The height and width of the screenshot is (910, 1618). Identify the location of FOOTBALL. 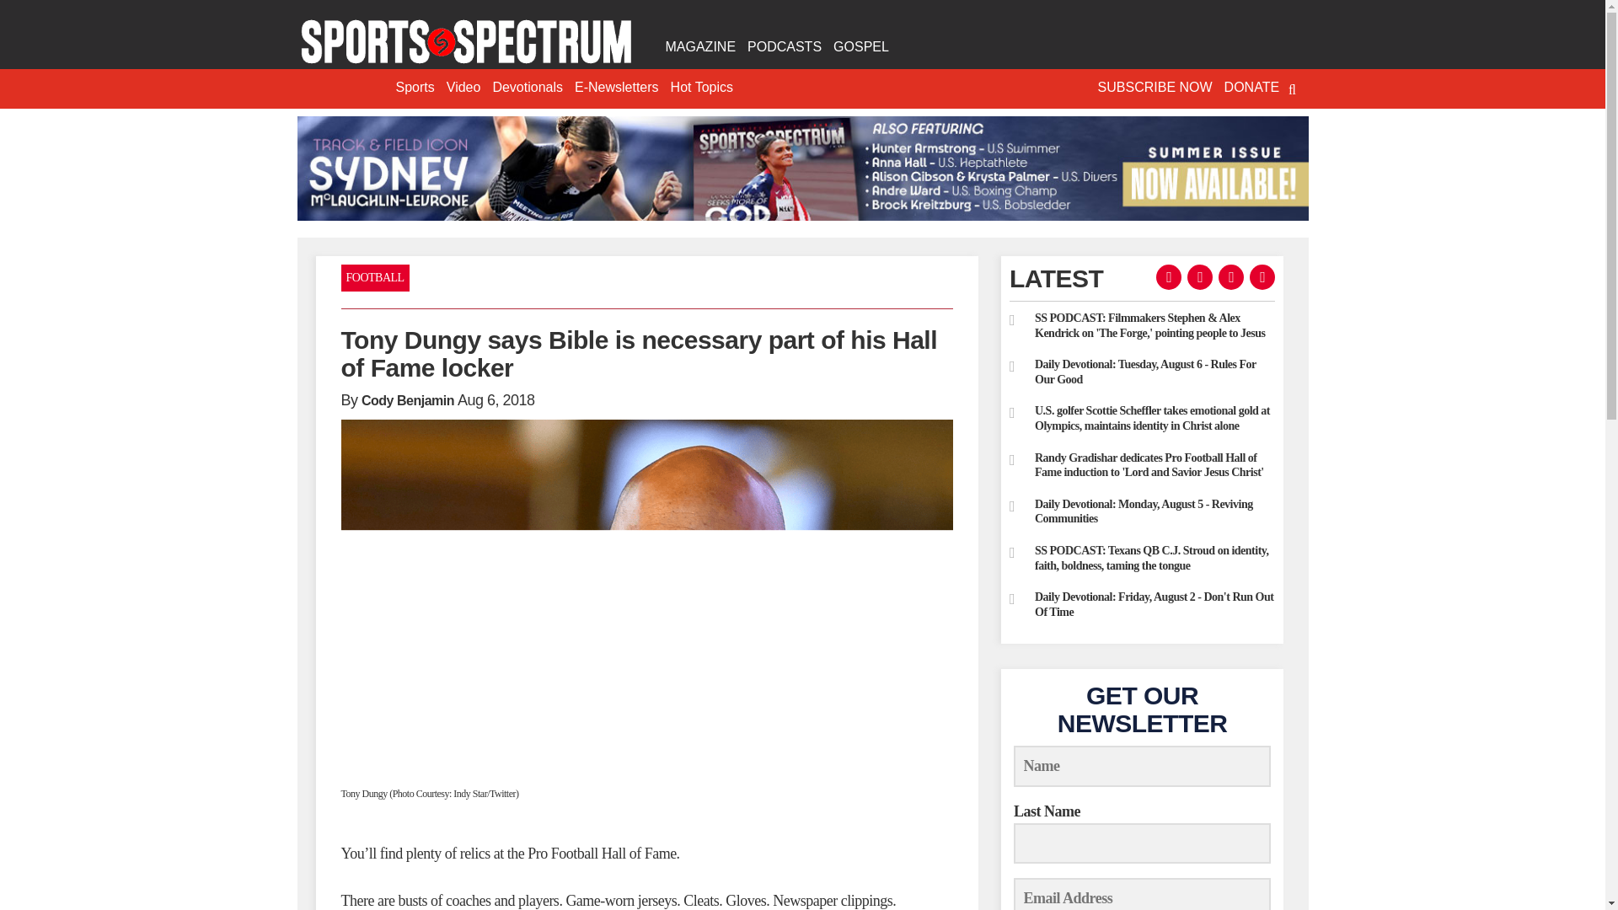
(374, 278).